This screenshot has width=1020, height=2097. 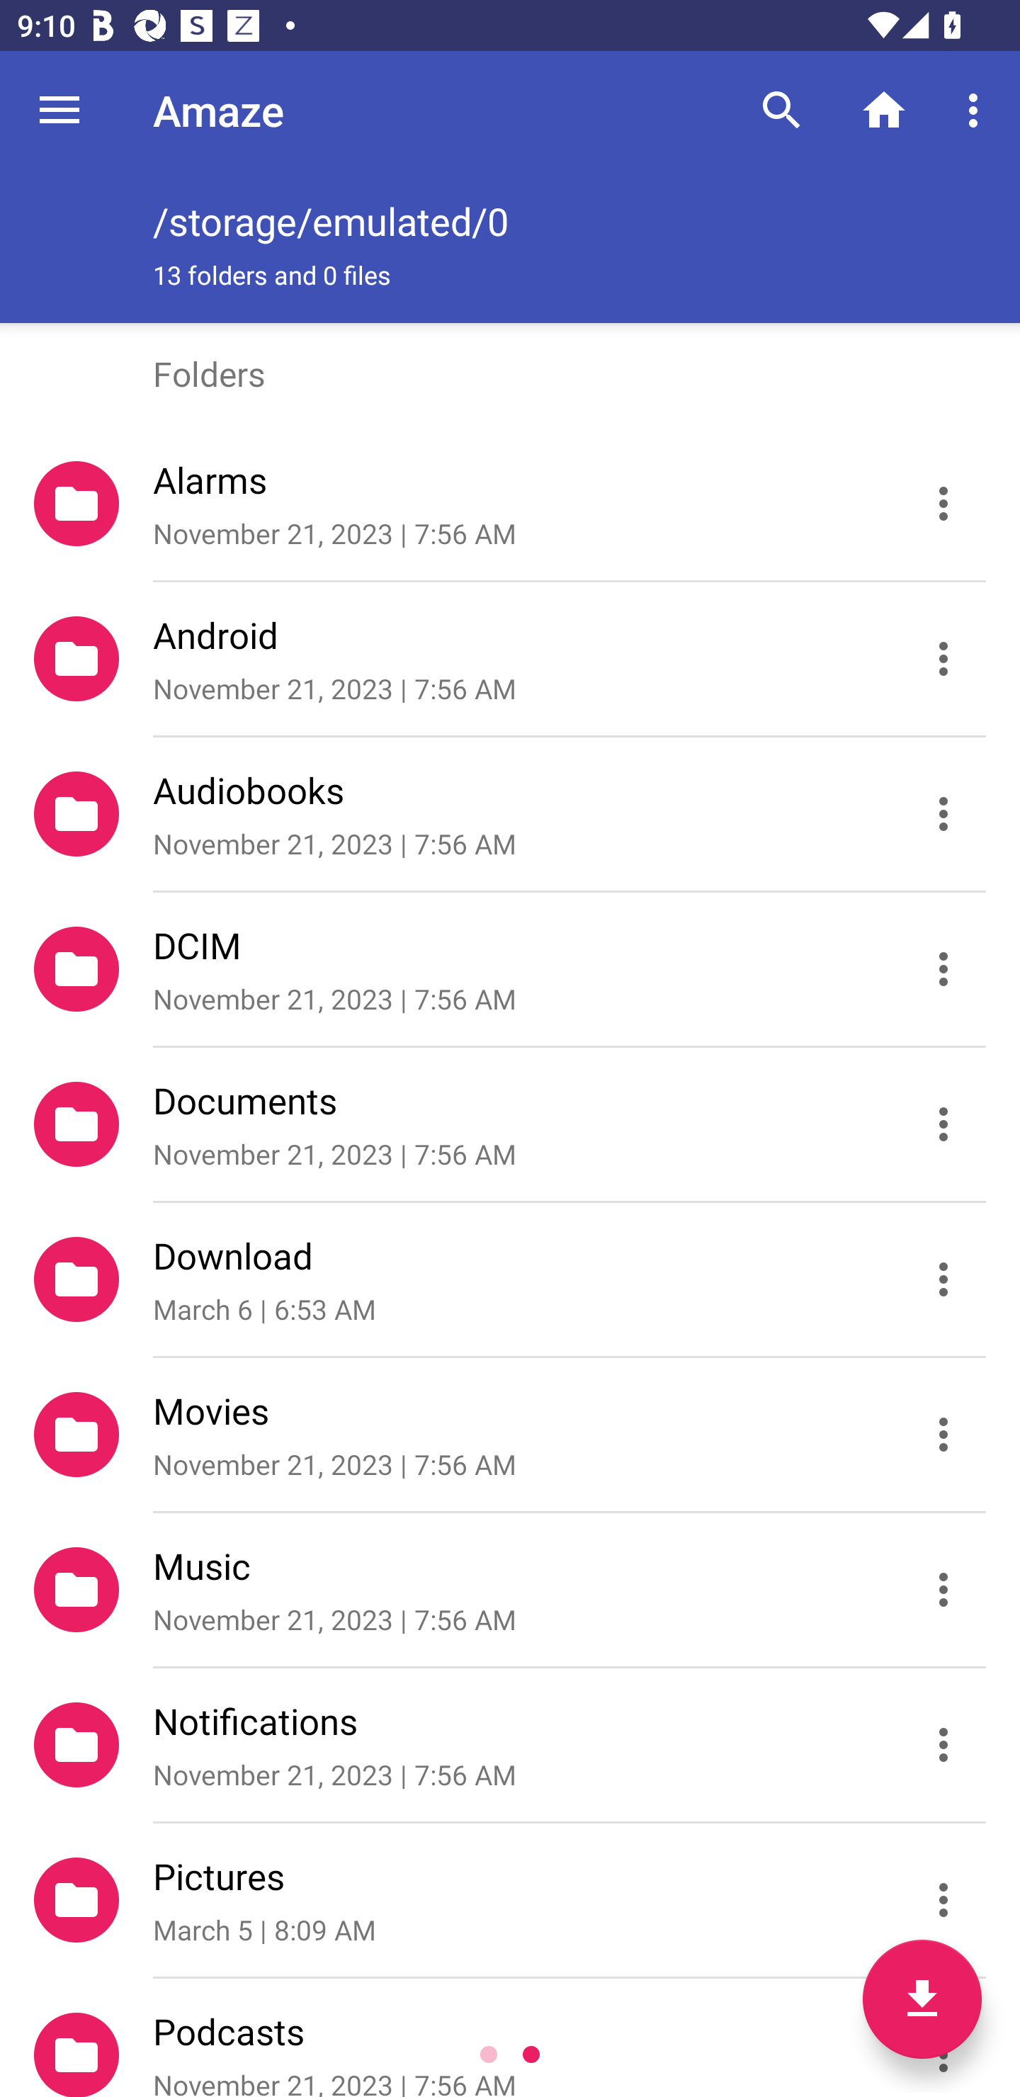 What do you see at coordinates (510, 815) in the screenshot?
I see `Audiobooks November 21, 2023 | 7:56 AM` at bounding box center [510, 815].